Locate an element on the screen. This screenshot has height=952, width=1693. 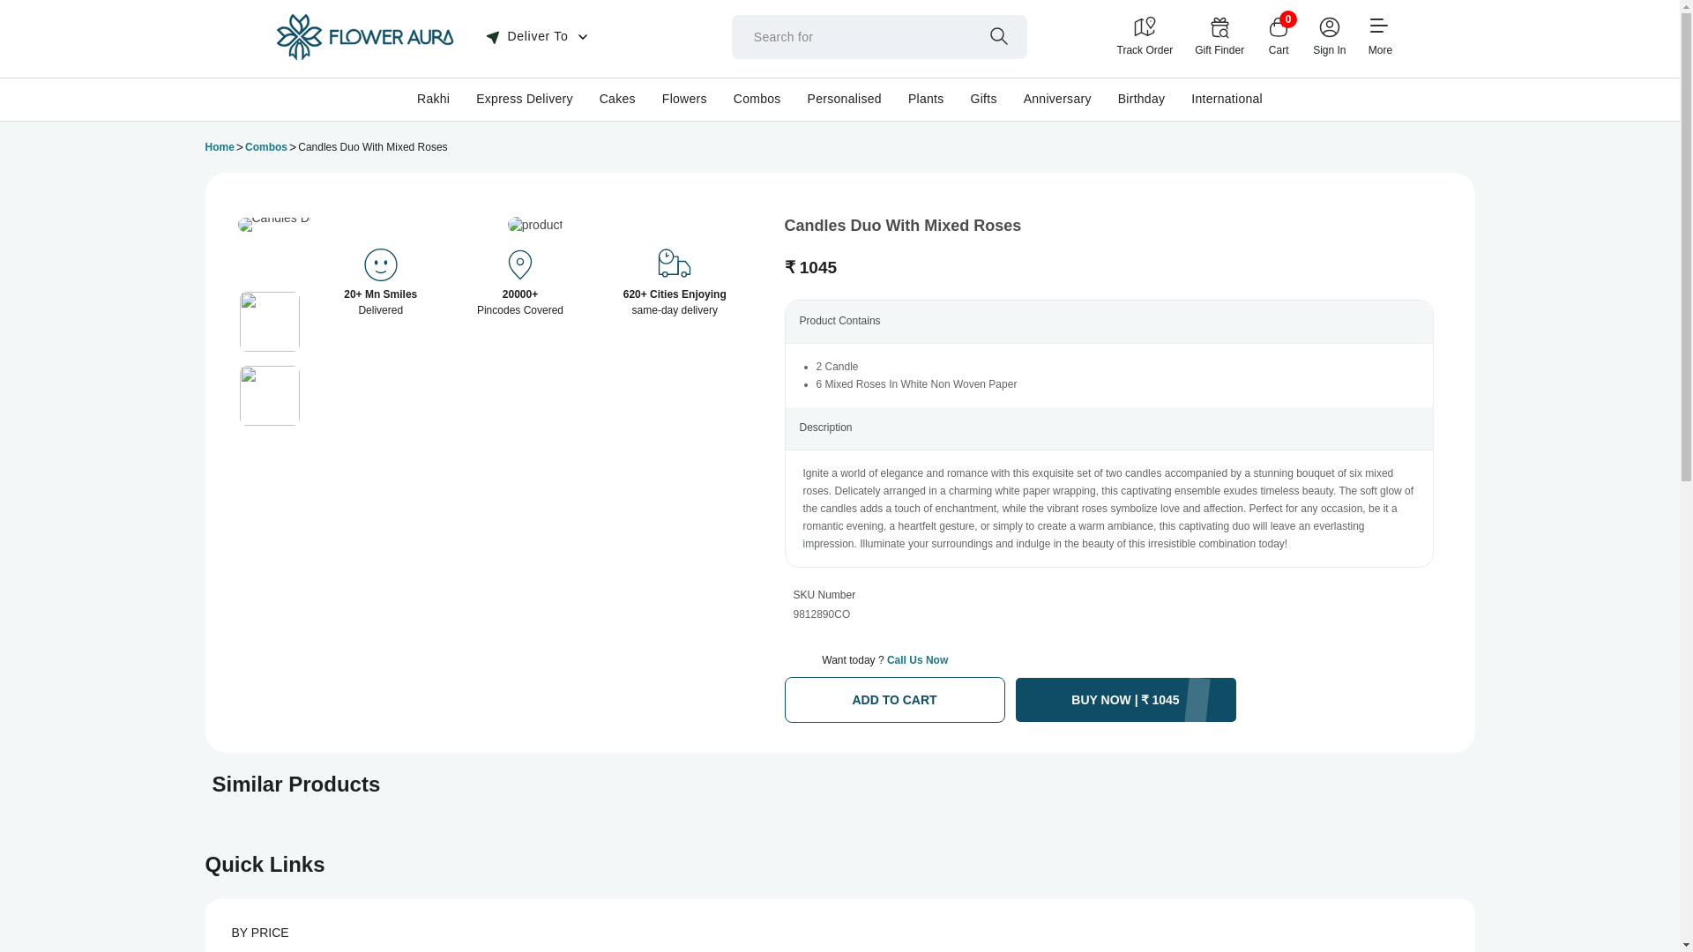
Home is located at coordinates (363, 56).